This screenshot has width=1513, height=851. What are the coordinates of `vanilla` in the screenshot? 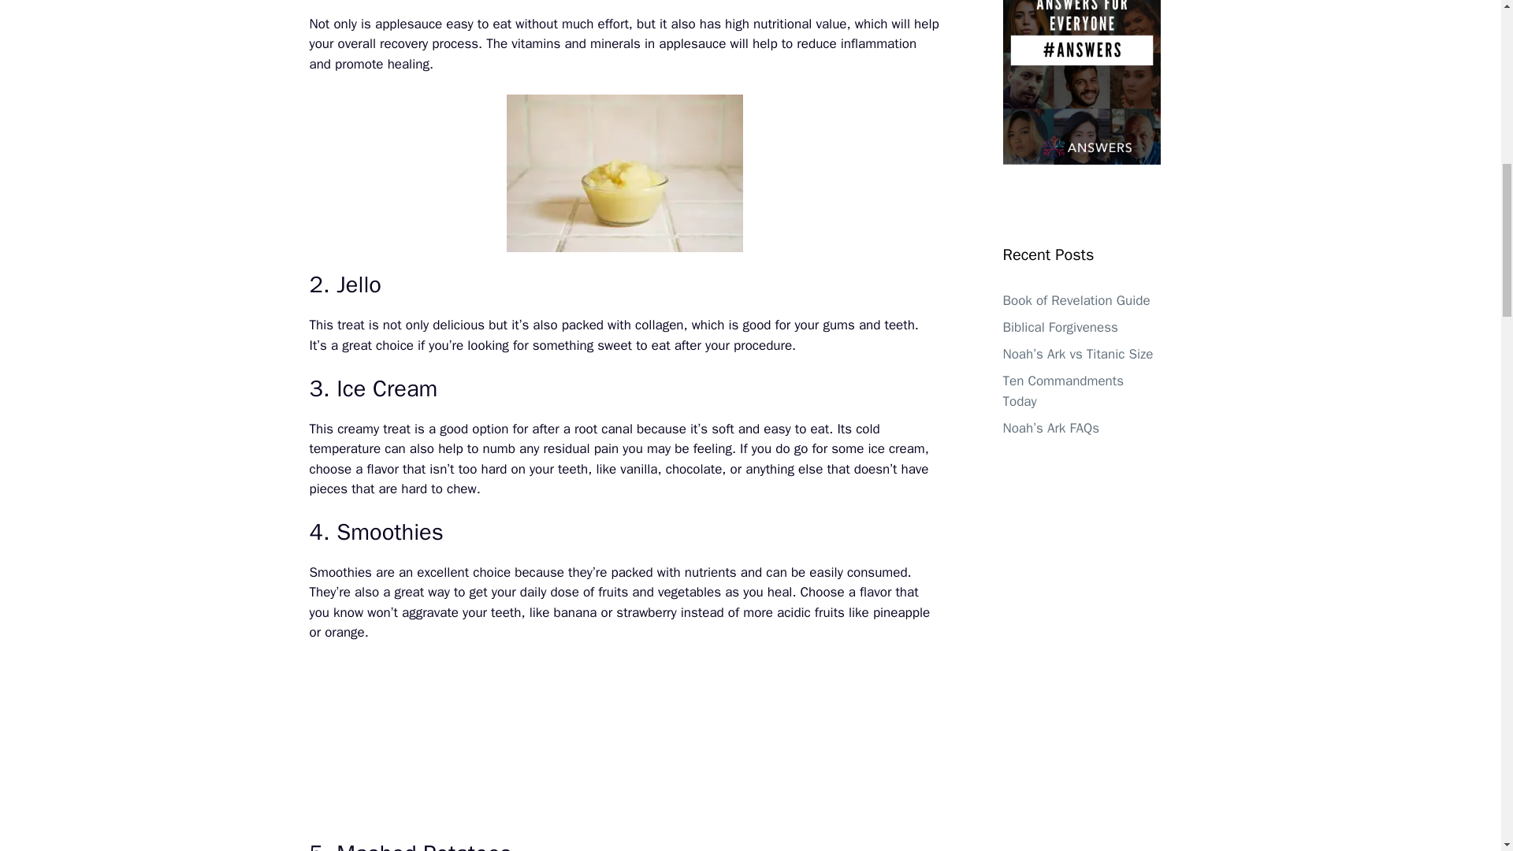 It's located at (638, 469).